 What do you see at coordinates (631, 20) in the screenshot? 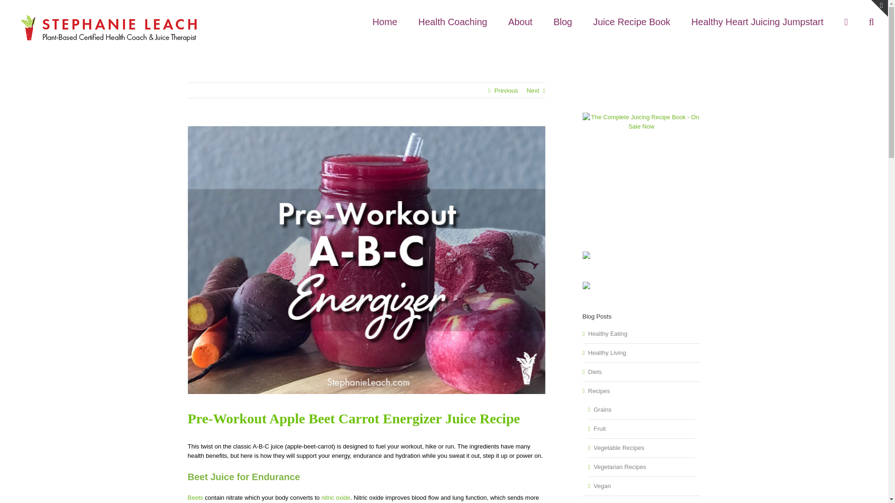
I see `Juice Recipe Book` at bounding box center [631, 20].